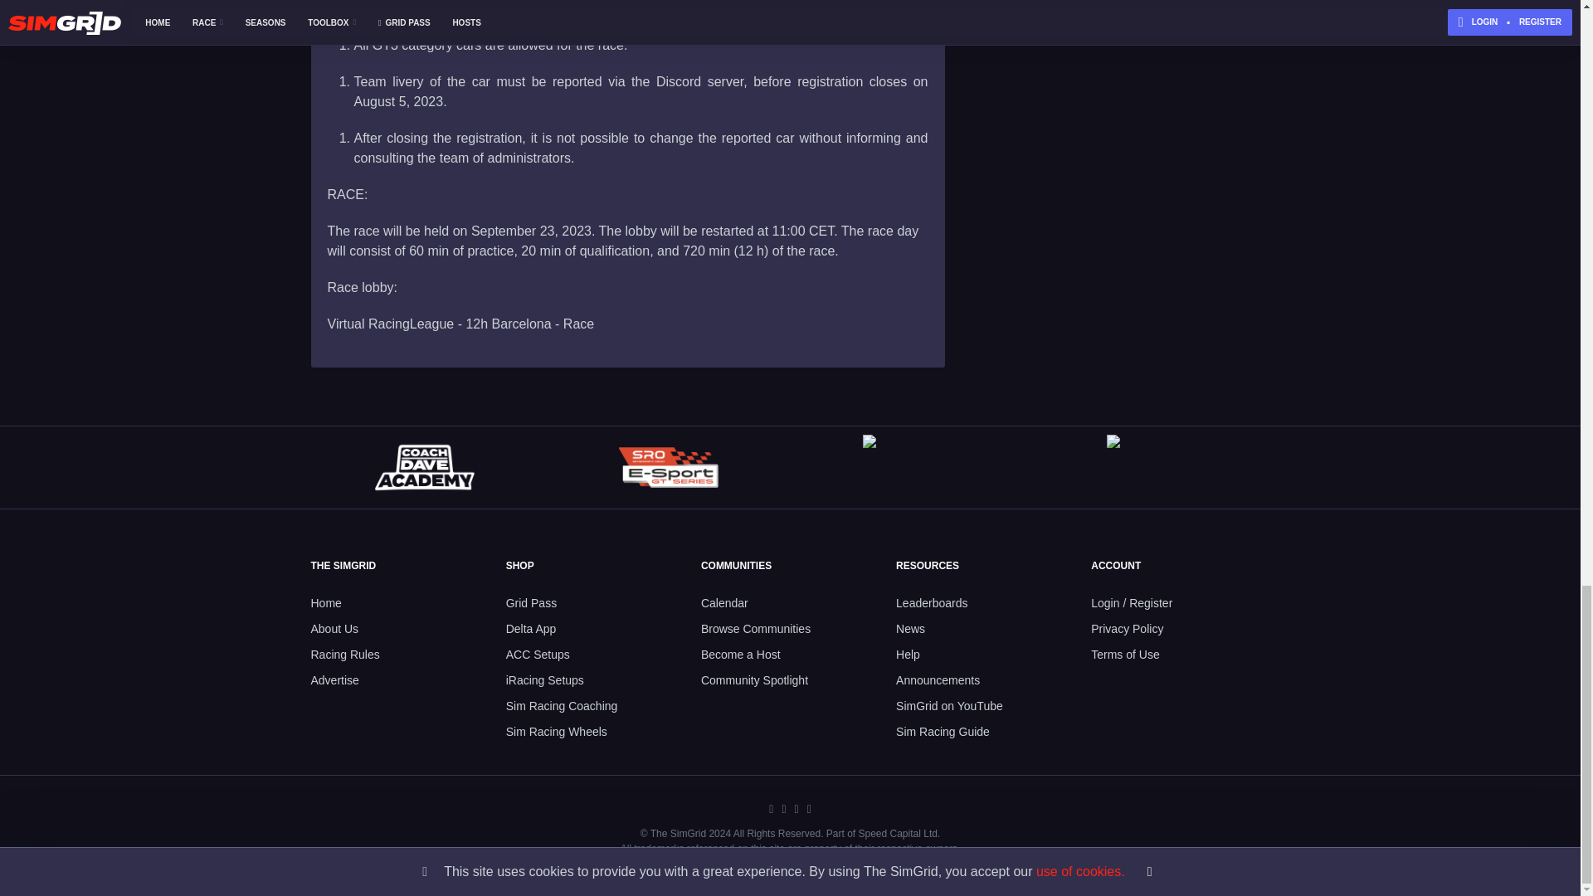 The image size is (1593, 896). What do you see at coordinates (783, 810) in the screenshot?
I see `Twitter` at bounding box center [783, 810].